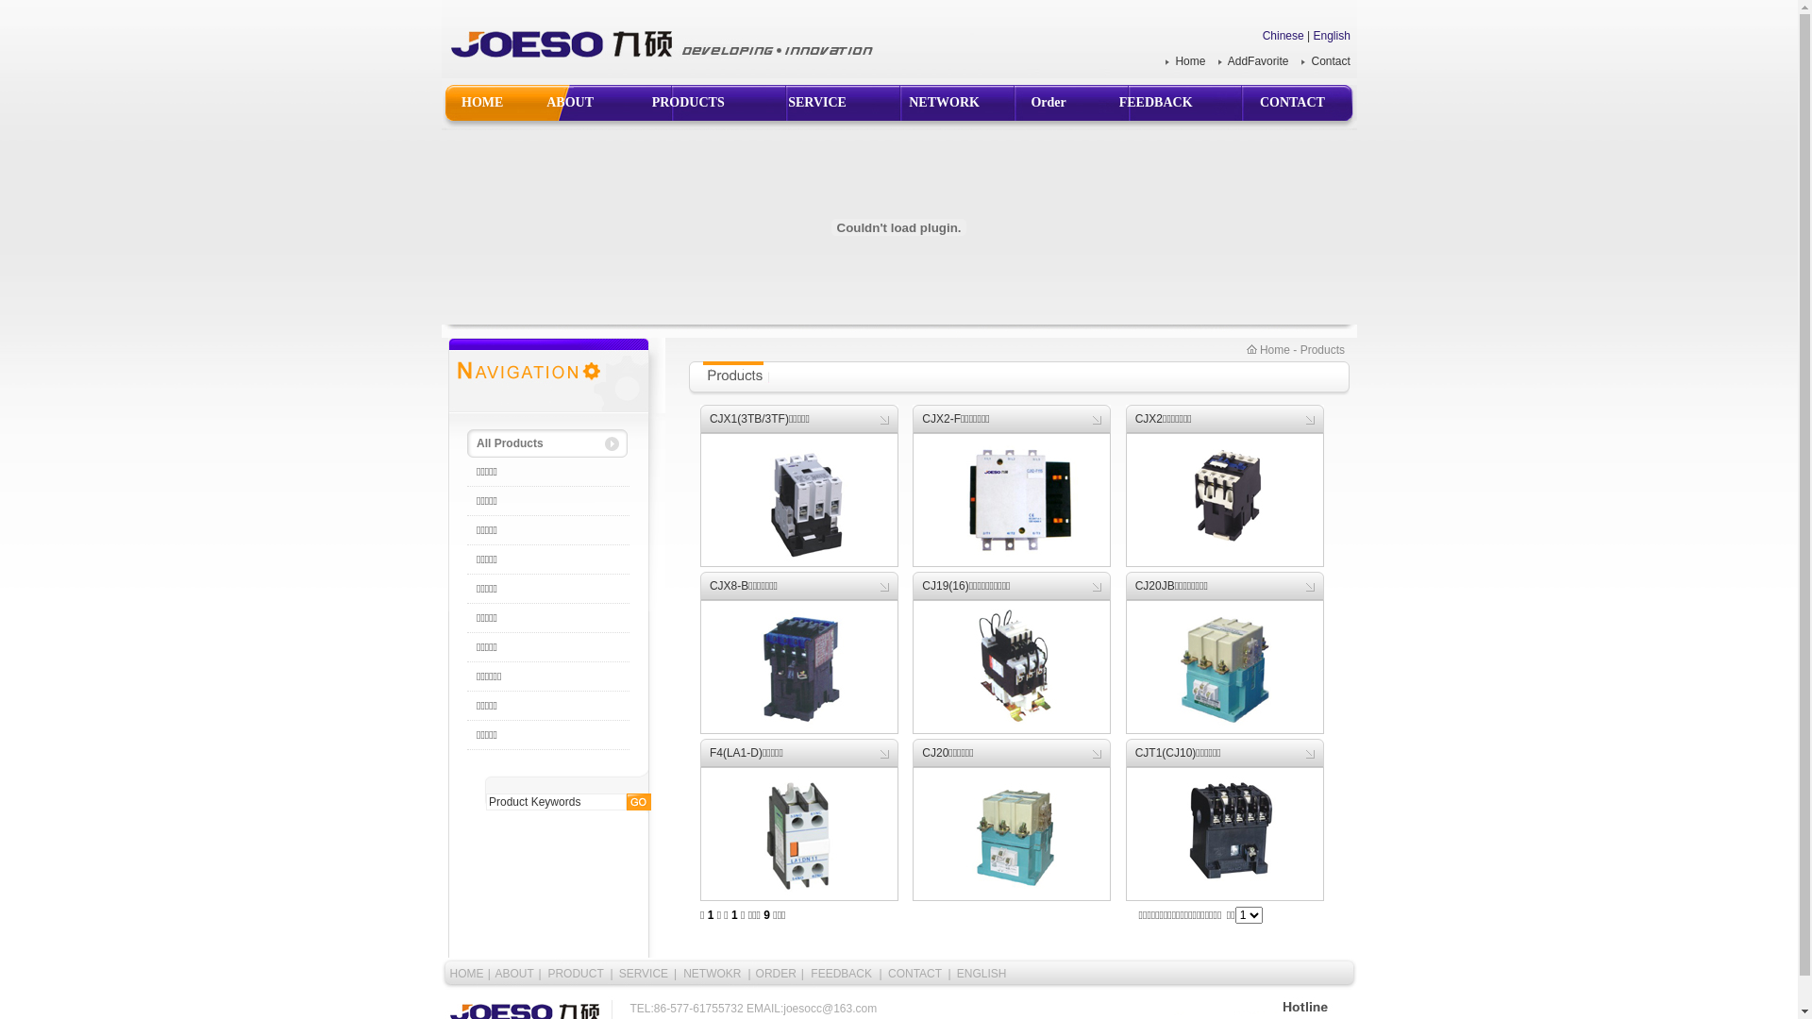  Describe the element at coordinates (1331, 61) in the screenshot. I see `Contact` at that location.